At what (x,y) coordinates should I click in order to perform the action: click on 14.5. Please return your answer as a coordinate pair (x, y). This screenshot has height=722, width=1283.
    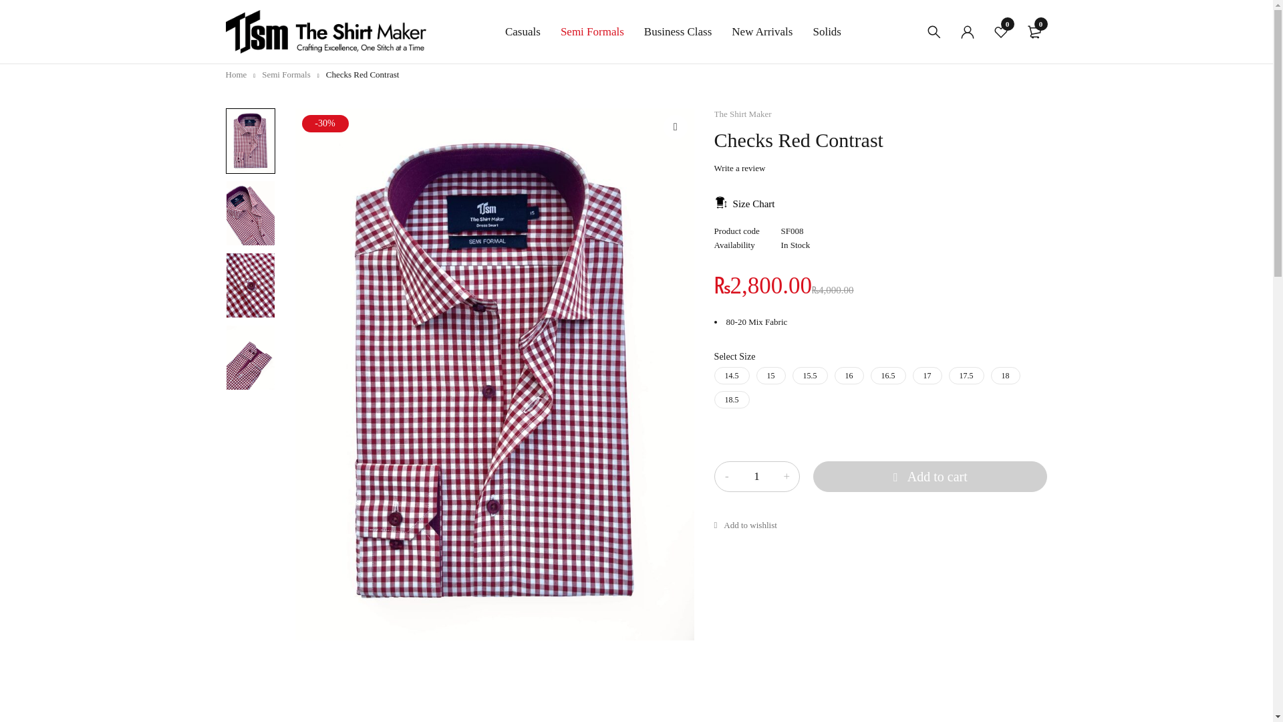
    Looking at the image, I should click on (732, 375).